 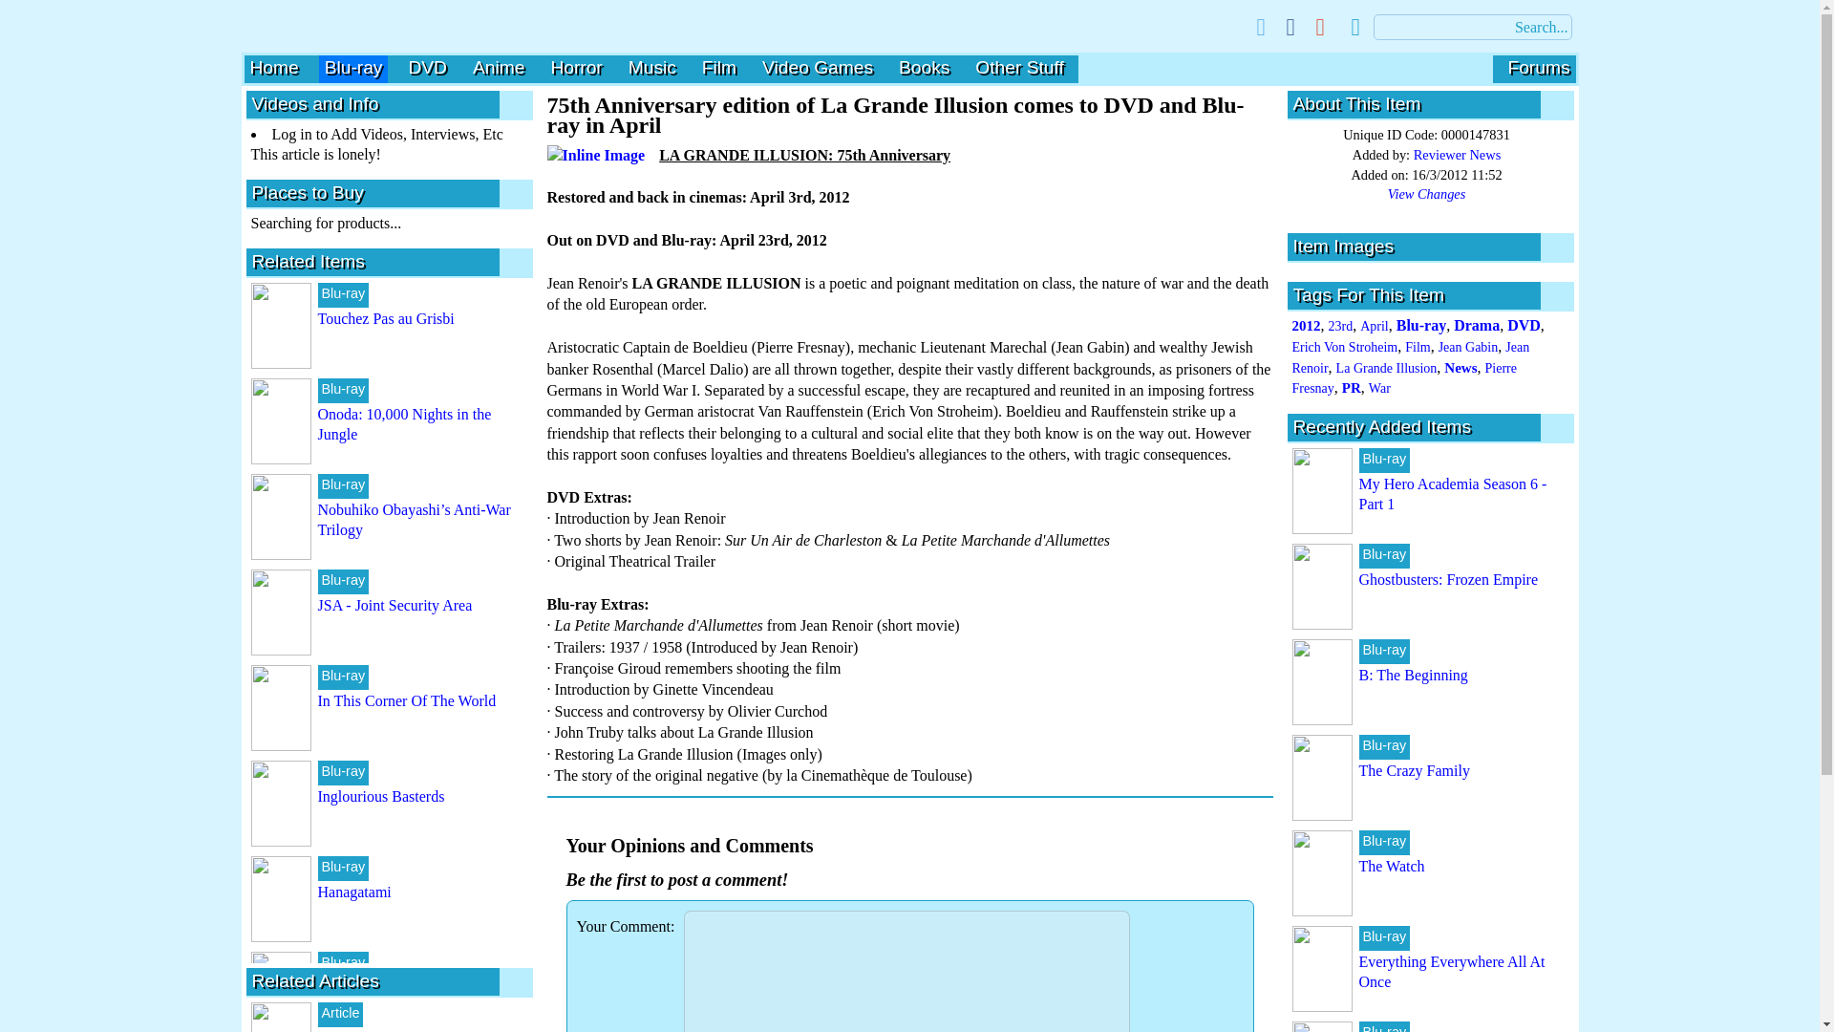 What do you see at coordinates (1291, 27) in the screenshot?
I see `Share on Facebook` at bounding box center [1291, 27].